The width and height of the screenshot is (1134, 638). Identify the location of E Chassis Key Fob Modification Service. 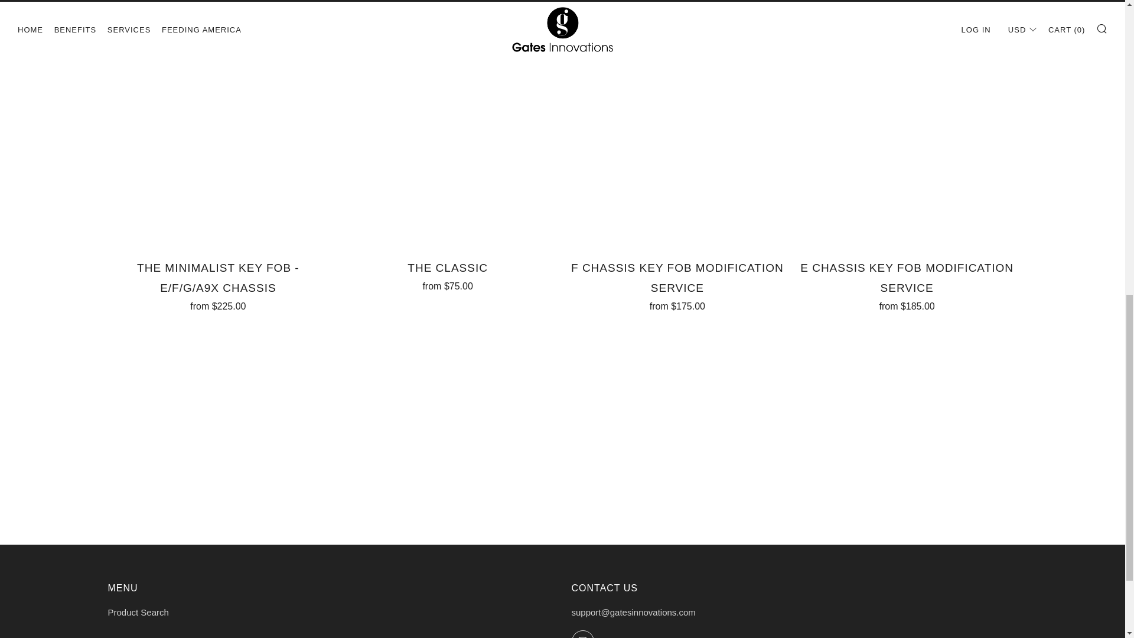
(907, 284).